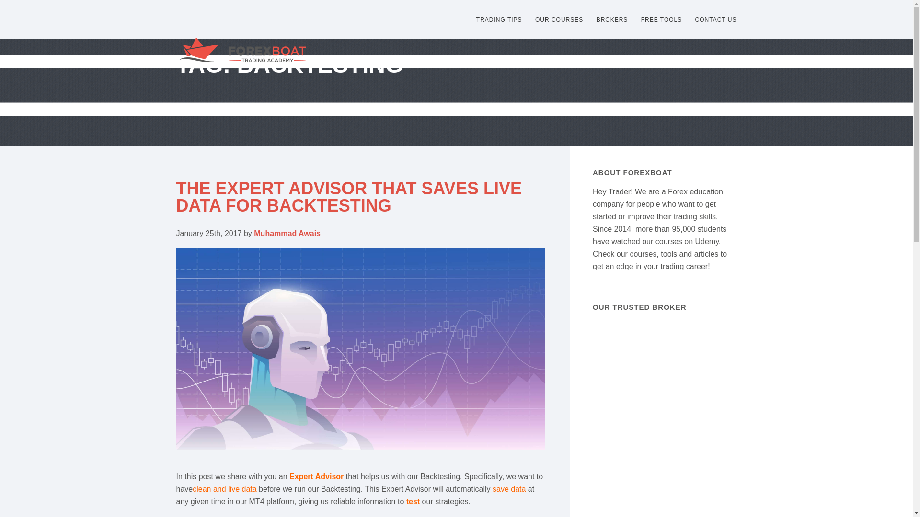 The height and width of the screenshot is (517, 920). What do you see at coordinates (499, 19) in the screenshot?
I see `TRADING TIPS` at bounding box center [499, 19].